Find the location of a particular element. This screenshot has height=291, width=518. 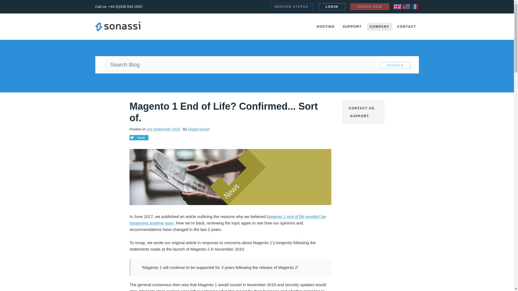

SERVICE STATUS is located at coordinates (292, 6).